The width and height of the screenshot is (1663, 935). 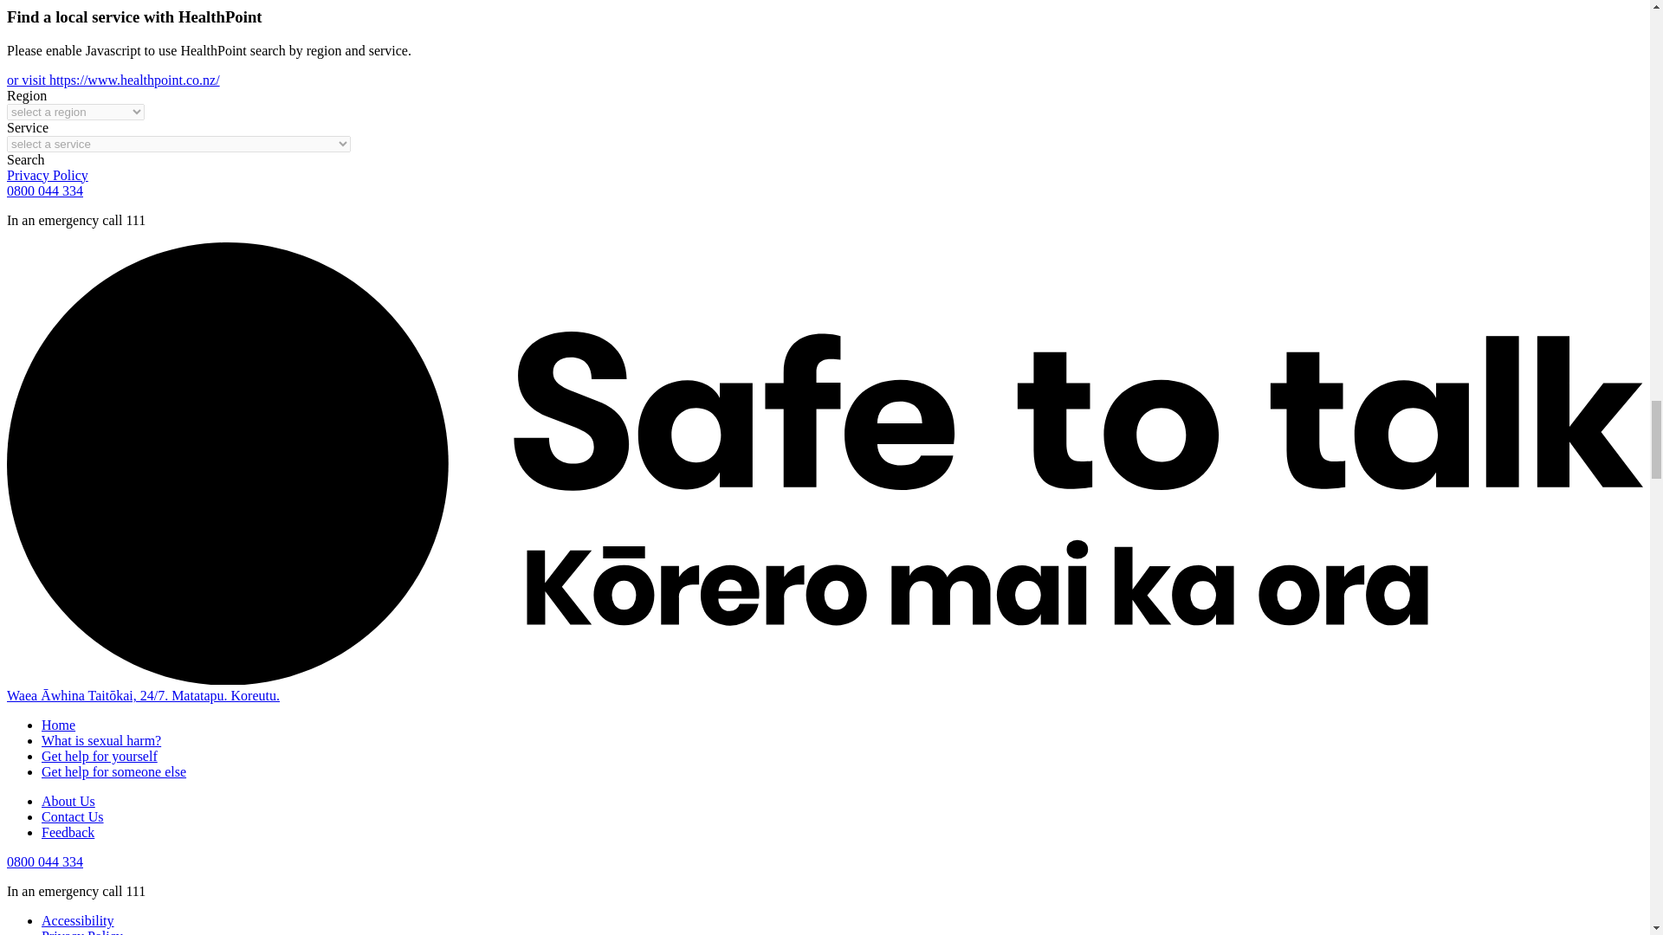 What do you see at coordinates (101, 740) in the screenshot?
I see `What is sexual harm?` at bounding box center [101, 740].